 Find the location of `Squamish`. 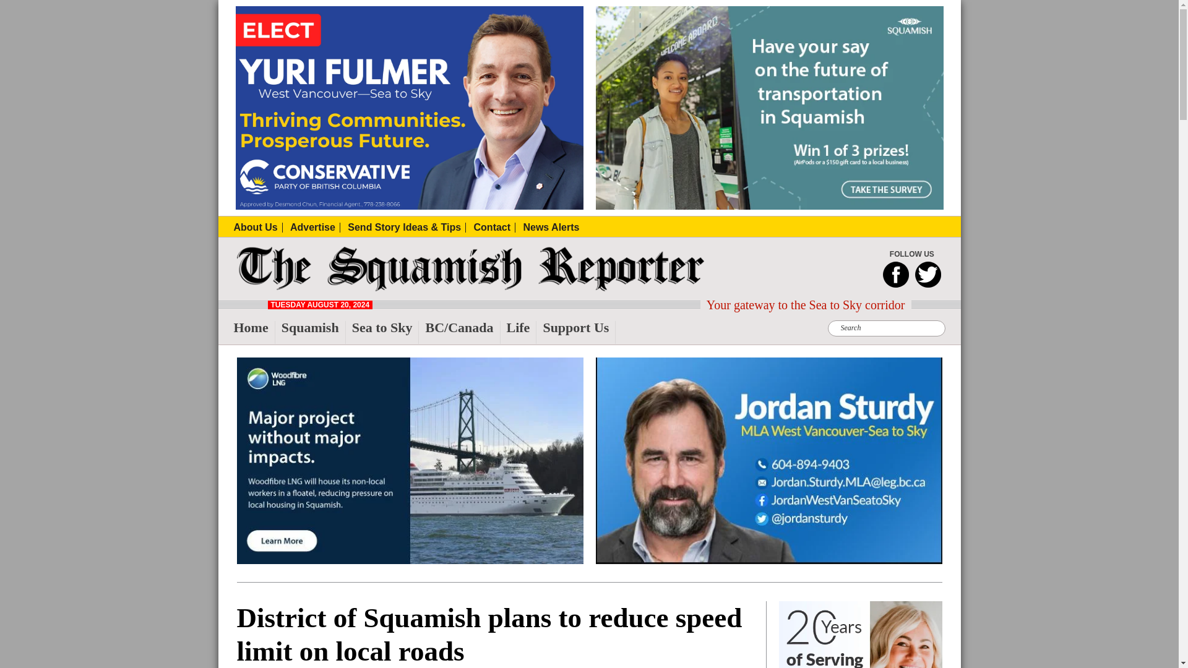

Squamish is located at coordinates (313, 333).